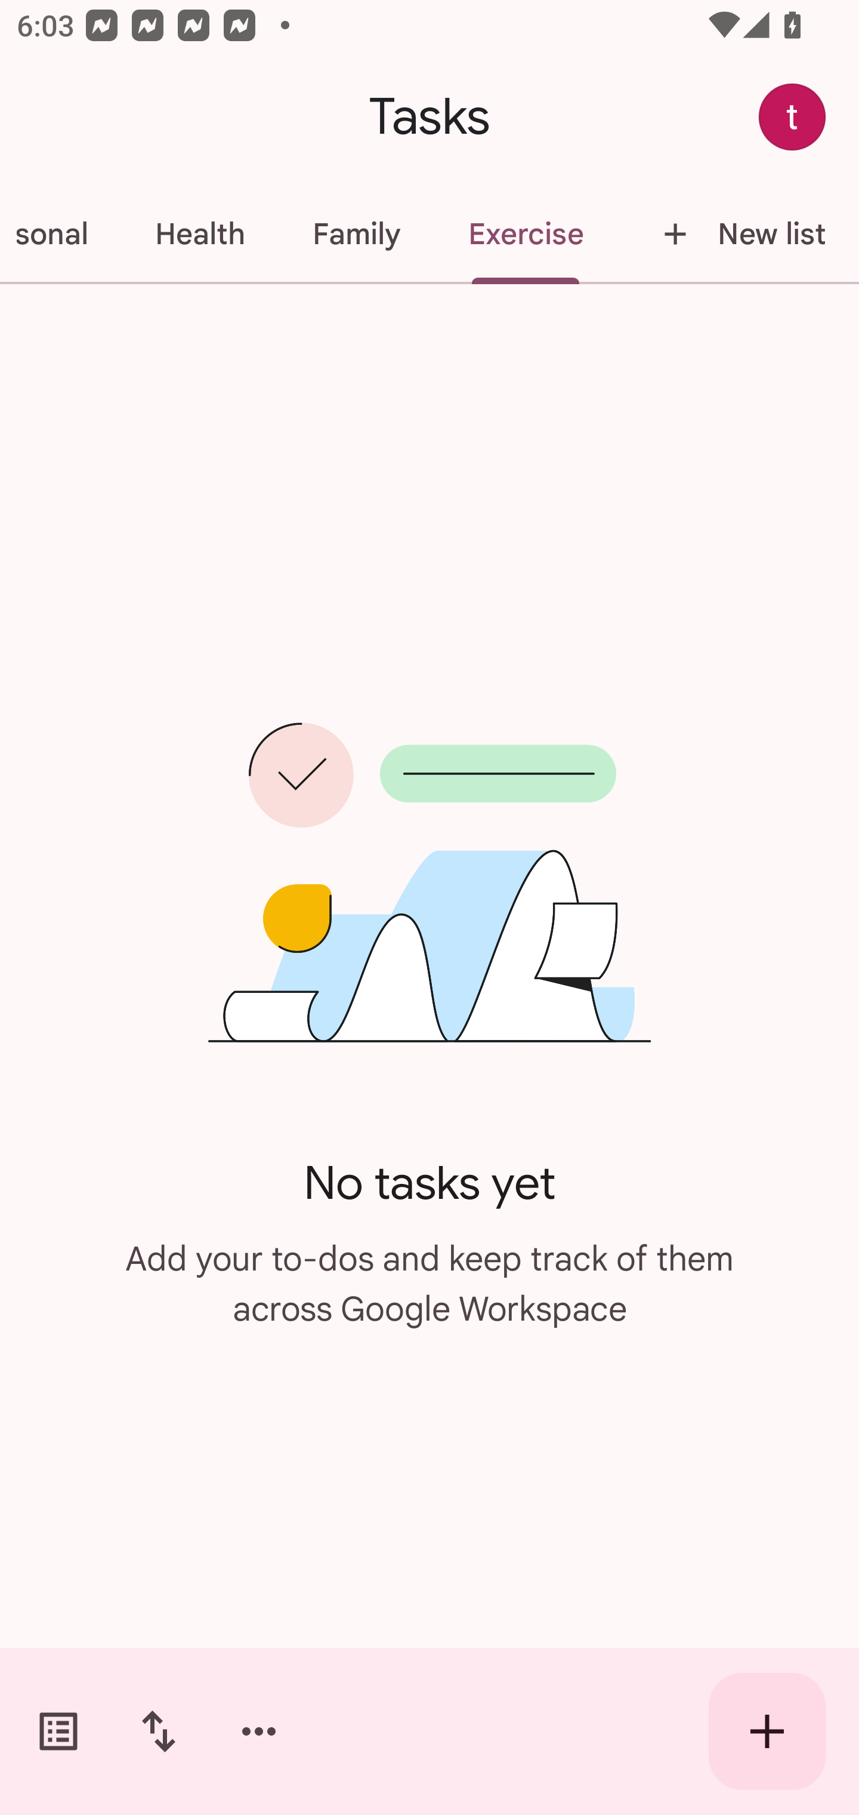 The image size is (859, 1815). What do you see at coordinates (737, 234) in the screenshot?
I see `New list` at bounding box center [737, 234].